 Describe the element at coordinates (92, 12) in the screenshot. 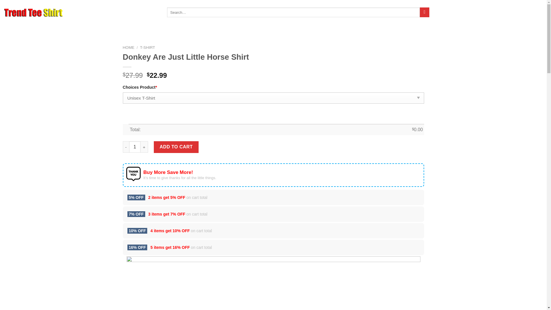

I see `FAQS` at that location.